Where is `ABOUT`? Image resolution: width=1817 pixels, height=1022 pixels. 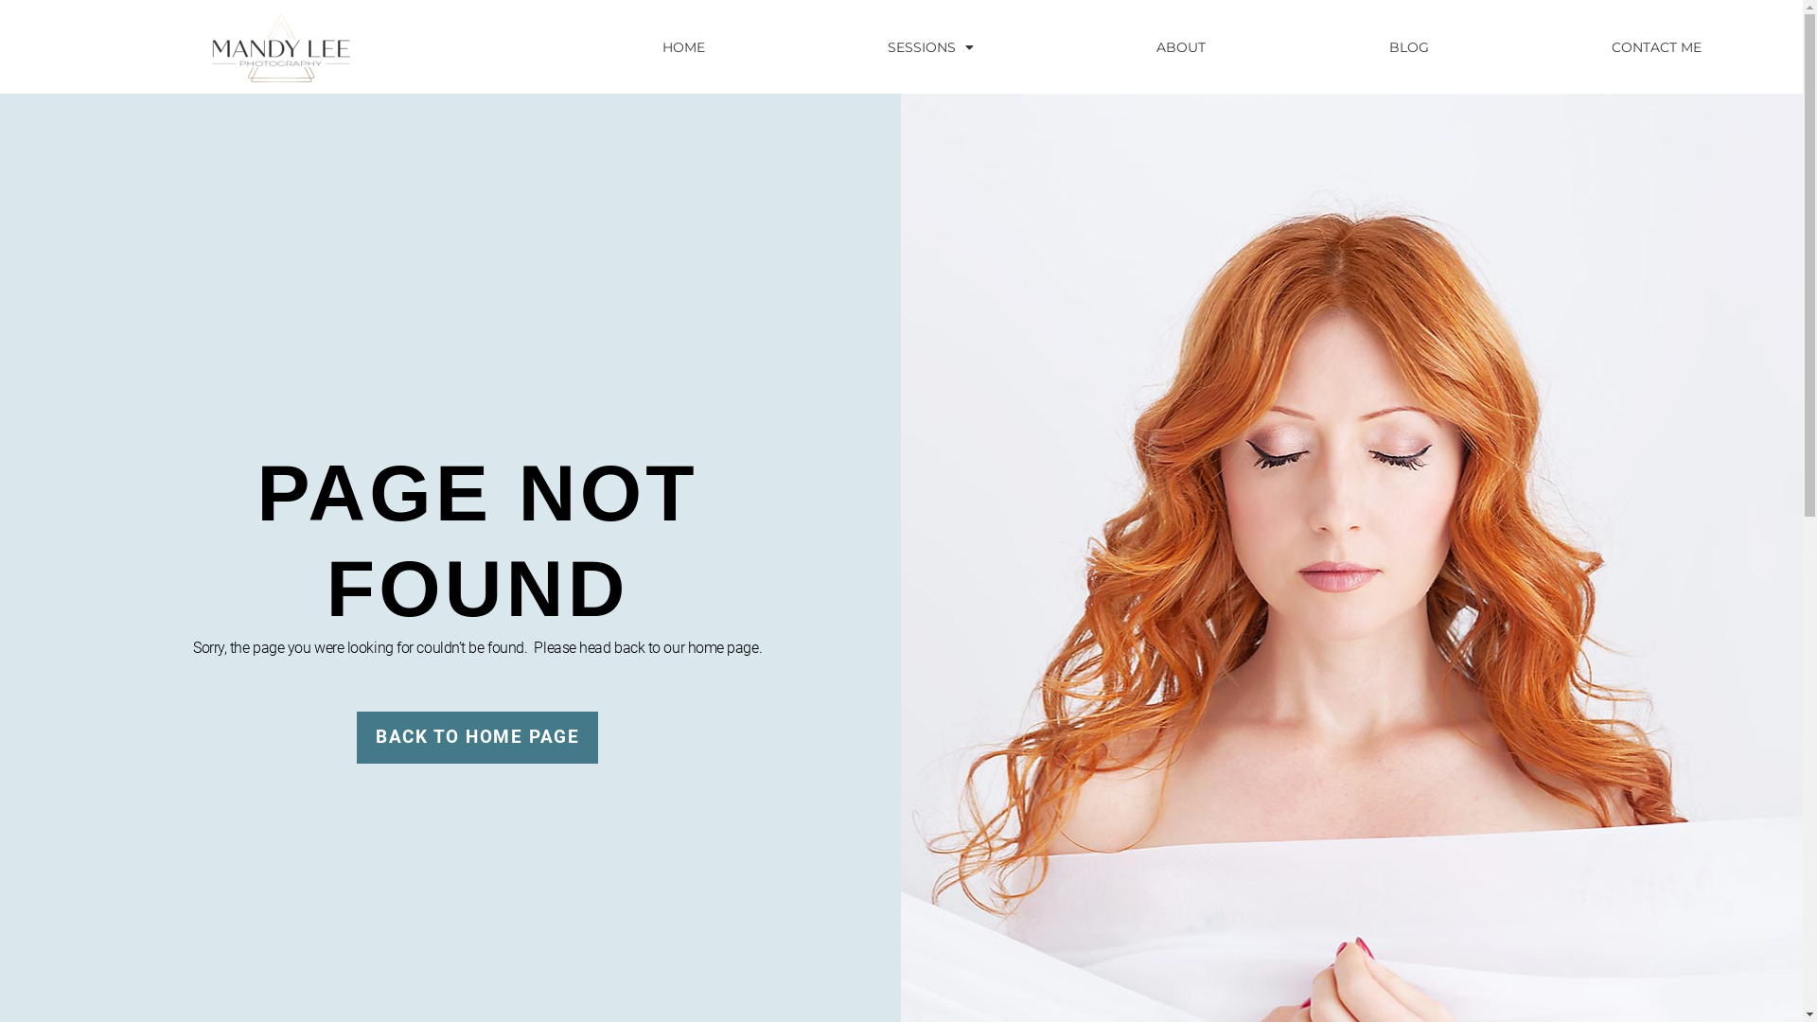
ABOUT is located at coordinates (1181, 46).